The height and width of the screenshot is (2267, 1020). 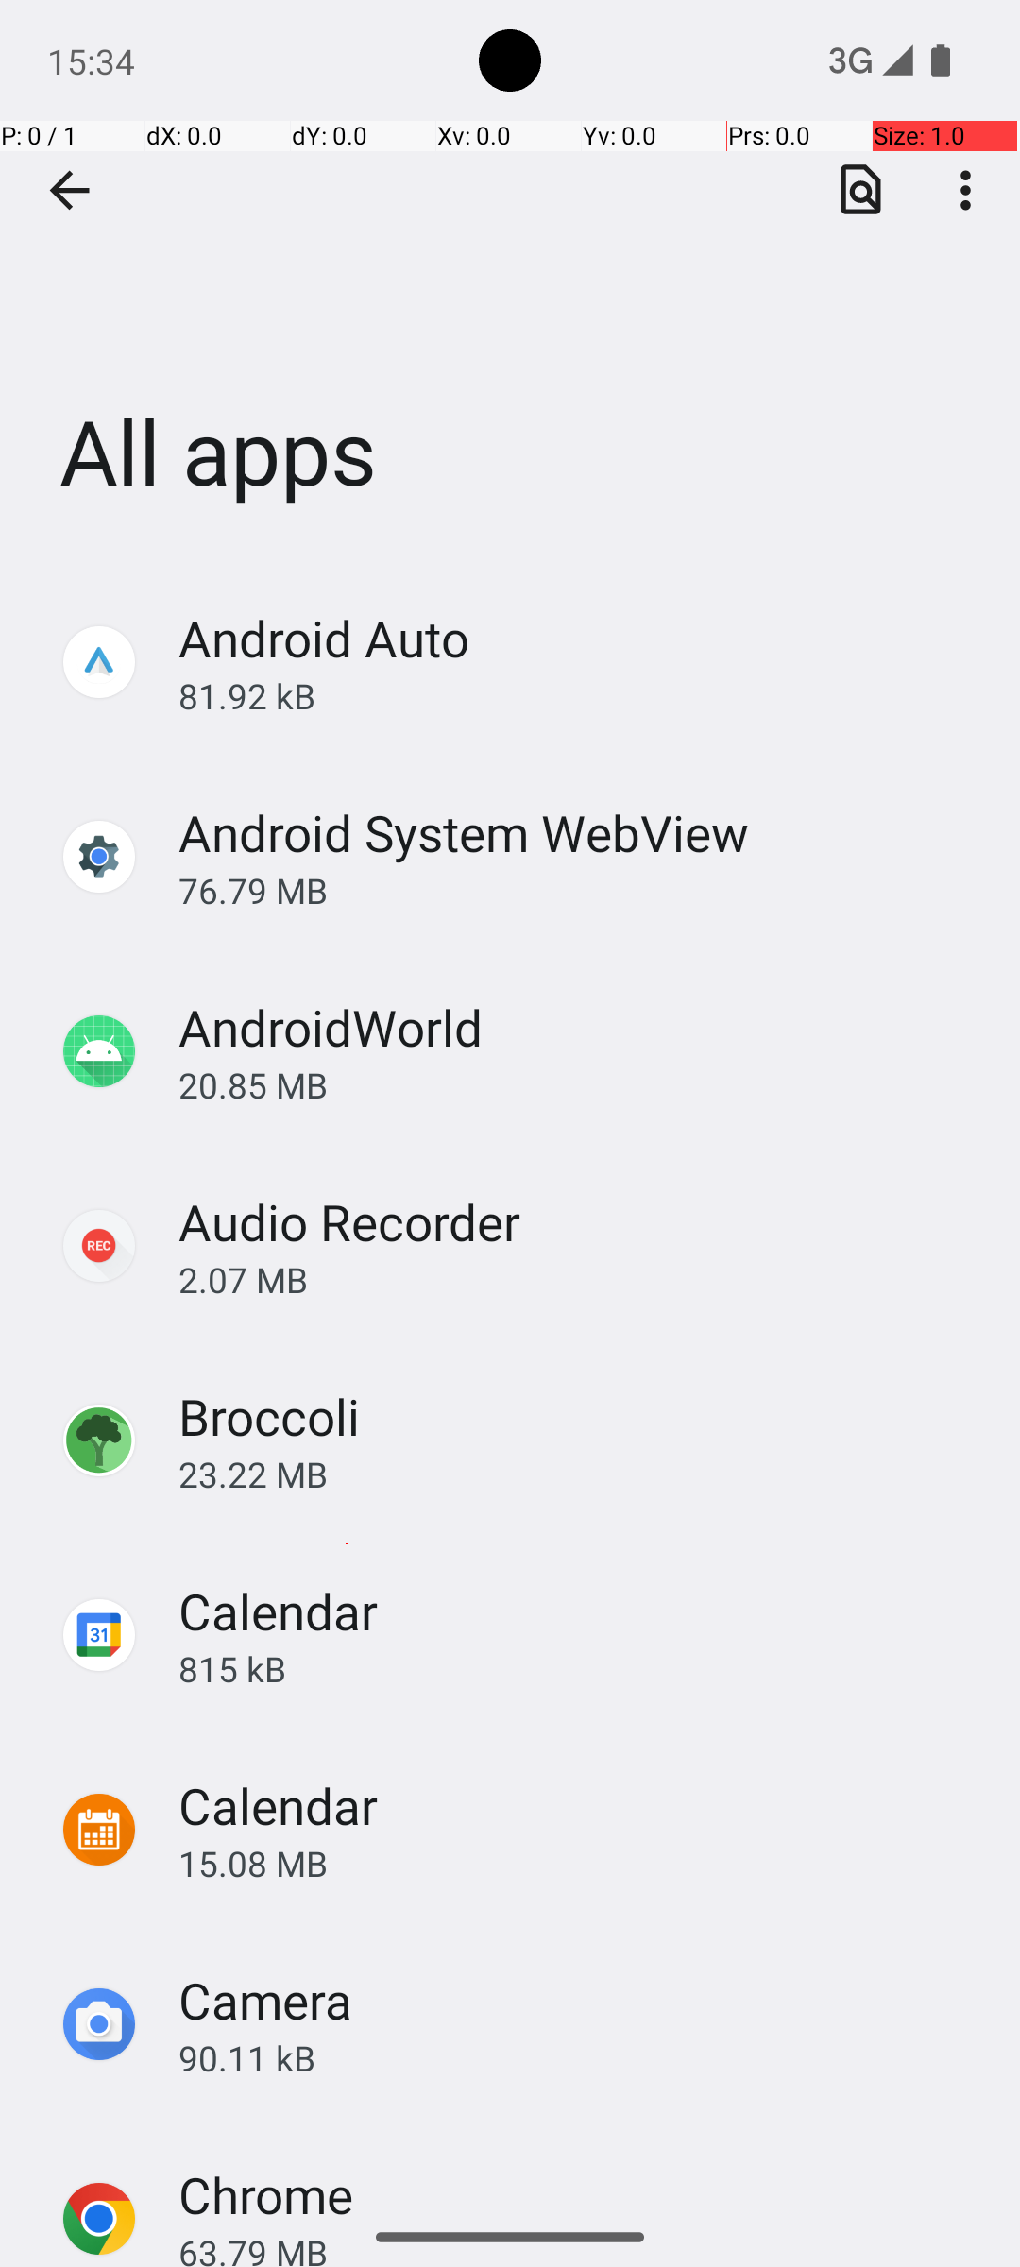 What do you see at coordinates (580, 1084) in the screenshot?
I see `20.85 MB` at bounding box center [580, 1084].